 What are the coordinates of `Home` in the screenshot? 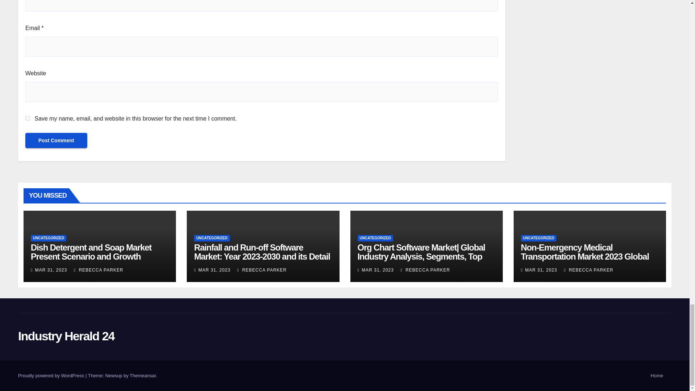 It's located at (657, 376).